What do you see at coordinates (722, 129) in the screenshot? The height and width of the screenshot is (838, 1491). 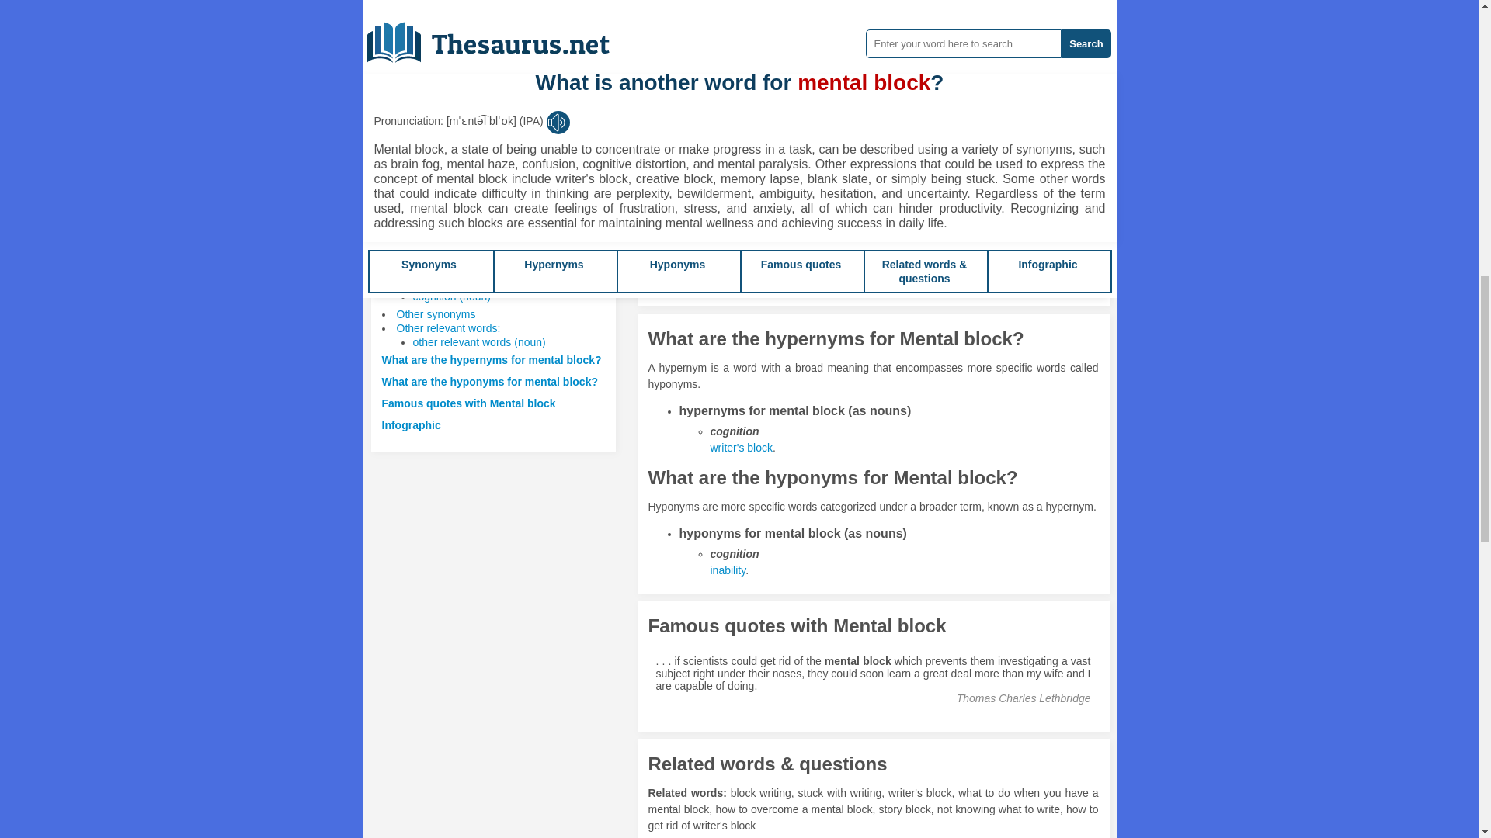 I see `Absent-minded` at bounding box center [722, 129].